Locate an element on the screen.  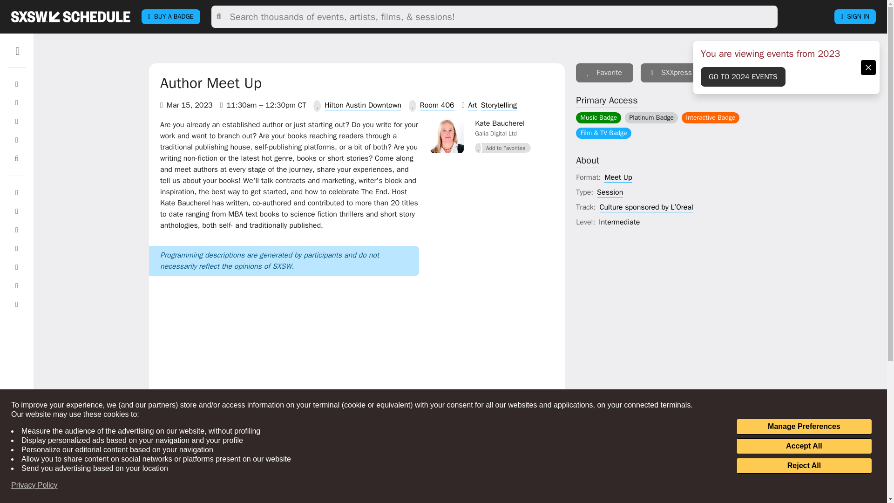
Privacy Policy is located at coordinates (34, 485).